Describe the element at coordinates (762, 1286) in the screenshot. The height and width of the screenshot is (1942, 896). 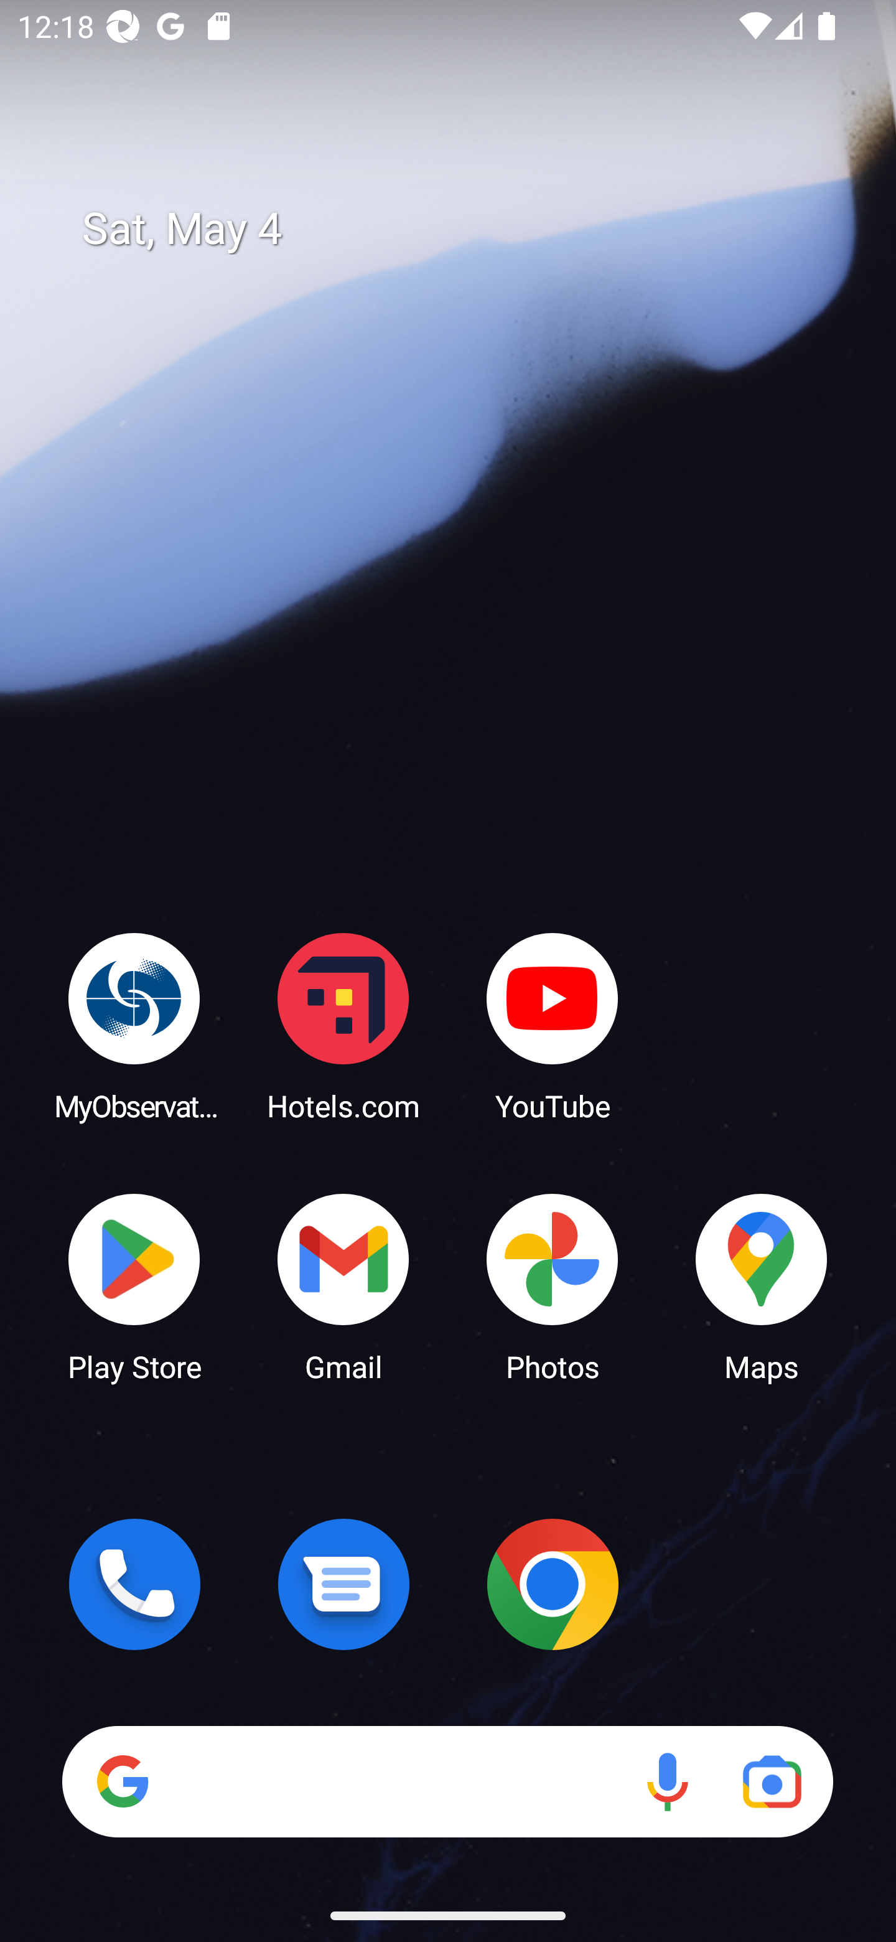
I see `Maps` at that location.